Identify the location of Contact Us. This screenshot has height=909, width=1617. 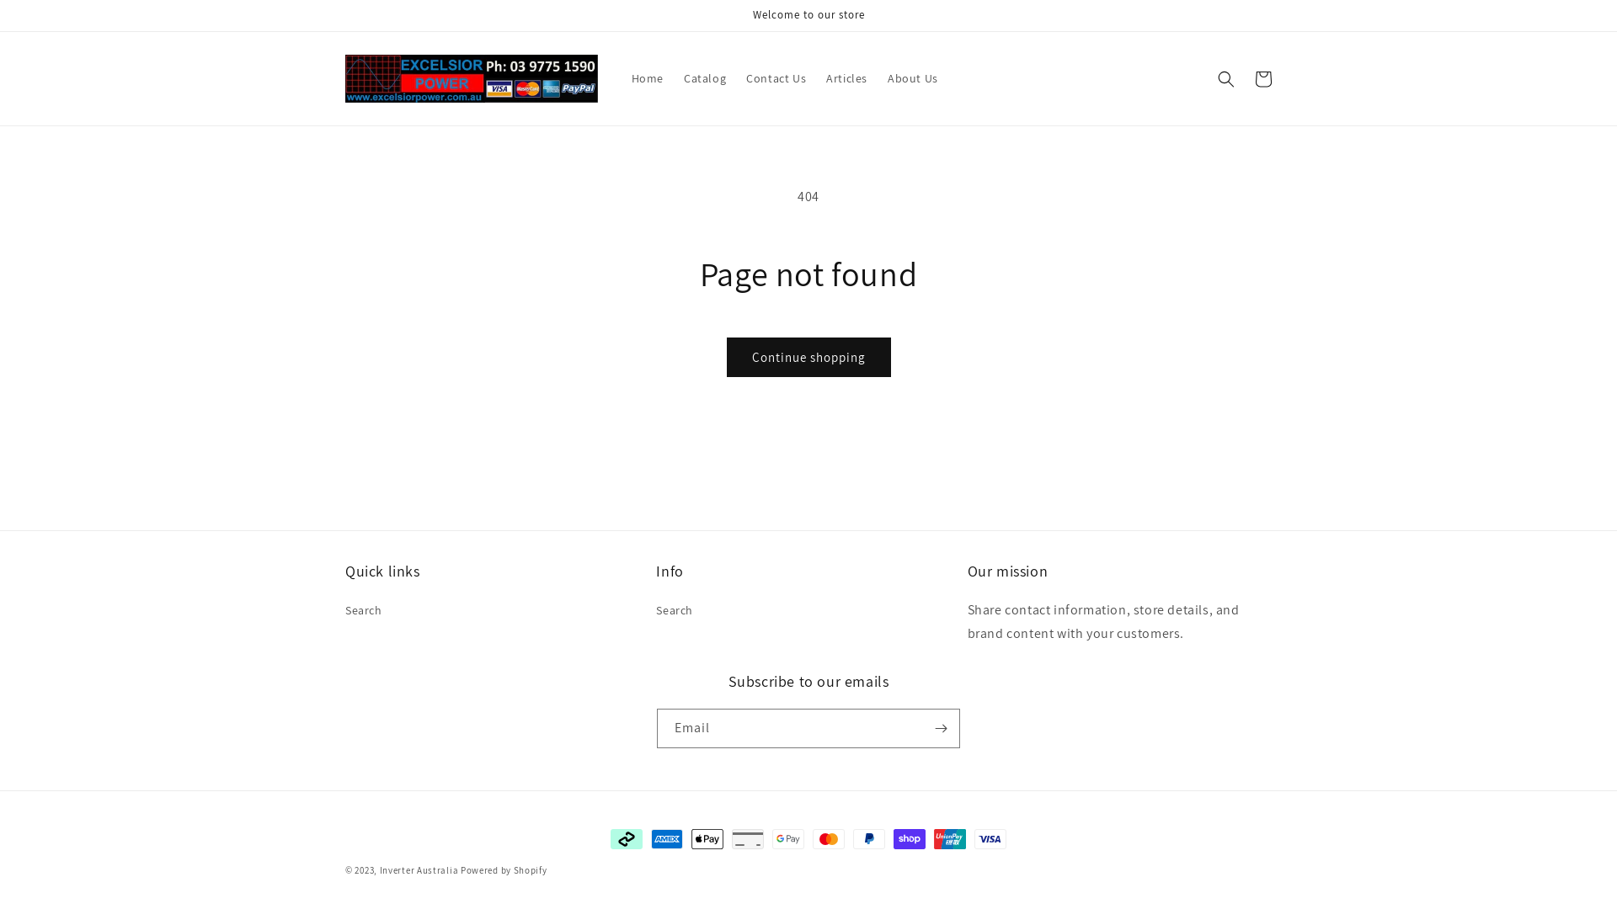
(776, 78).